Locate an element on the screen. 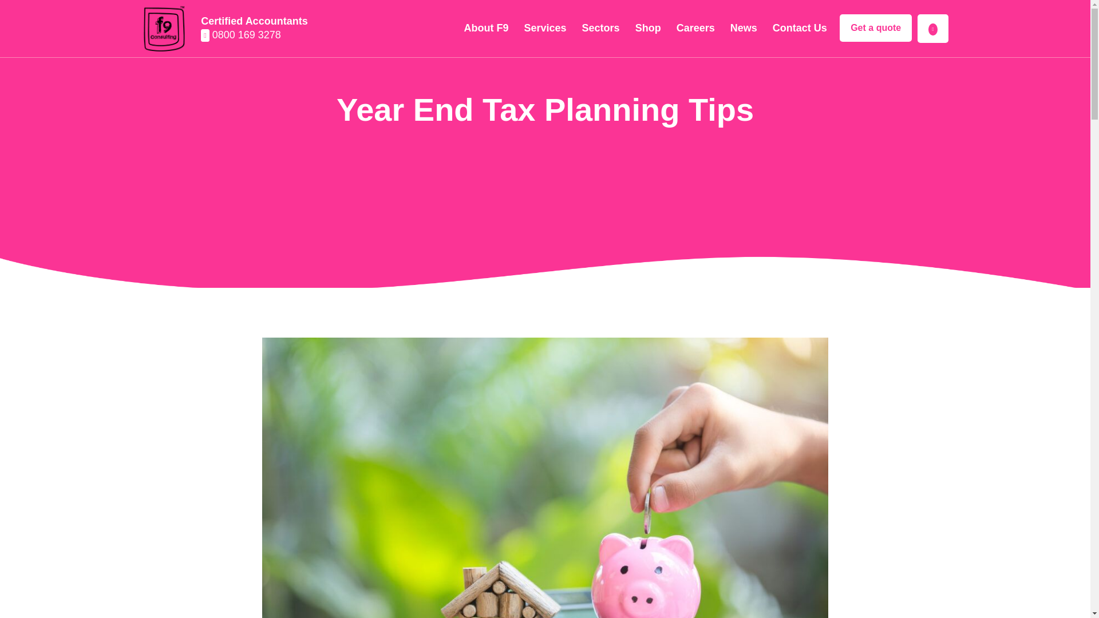  Services is located at coordinates (545, 28).